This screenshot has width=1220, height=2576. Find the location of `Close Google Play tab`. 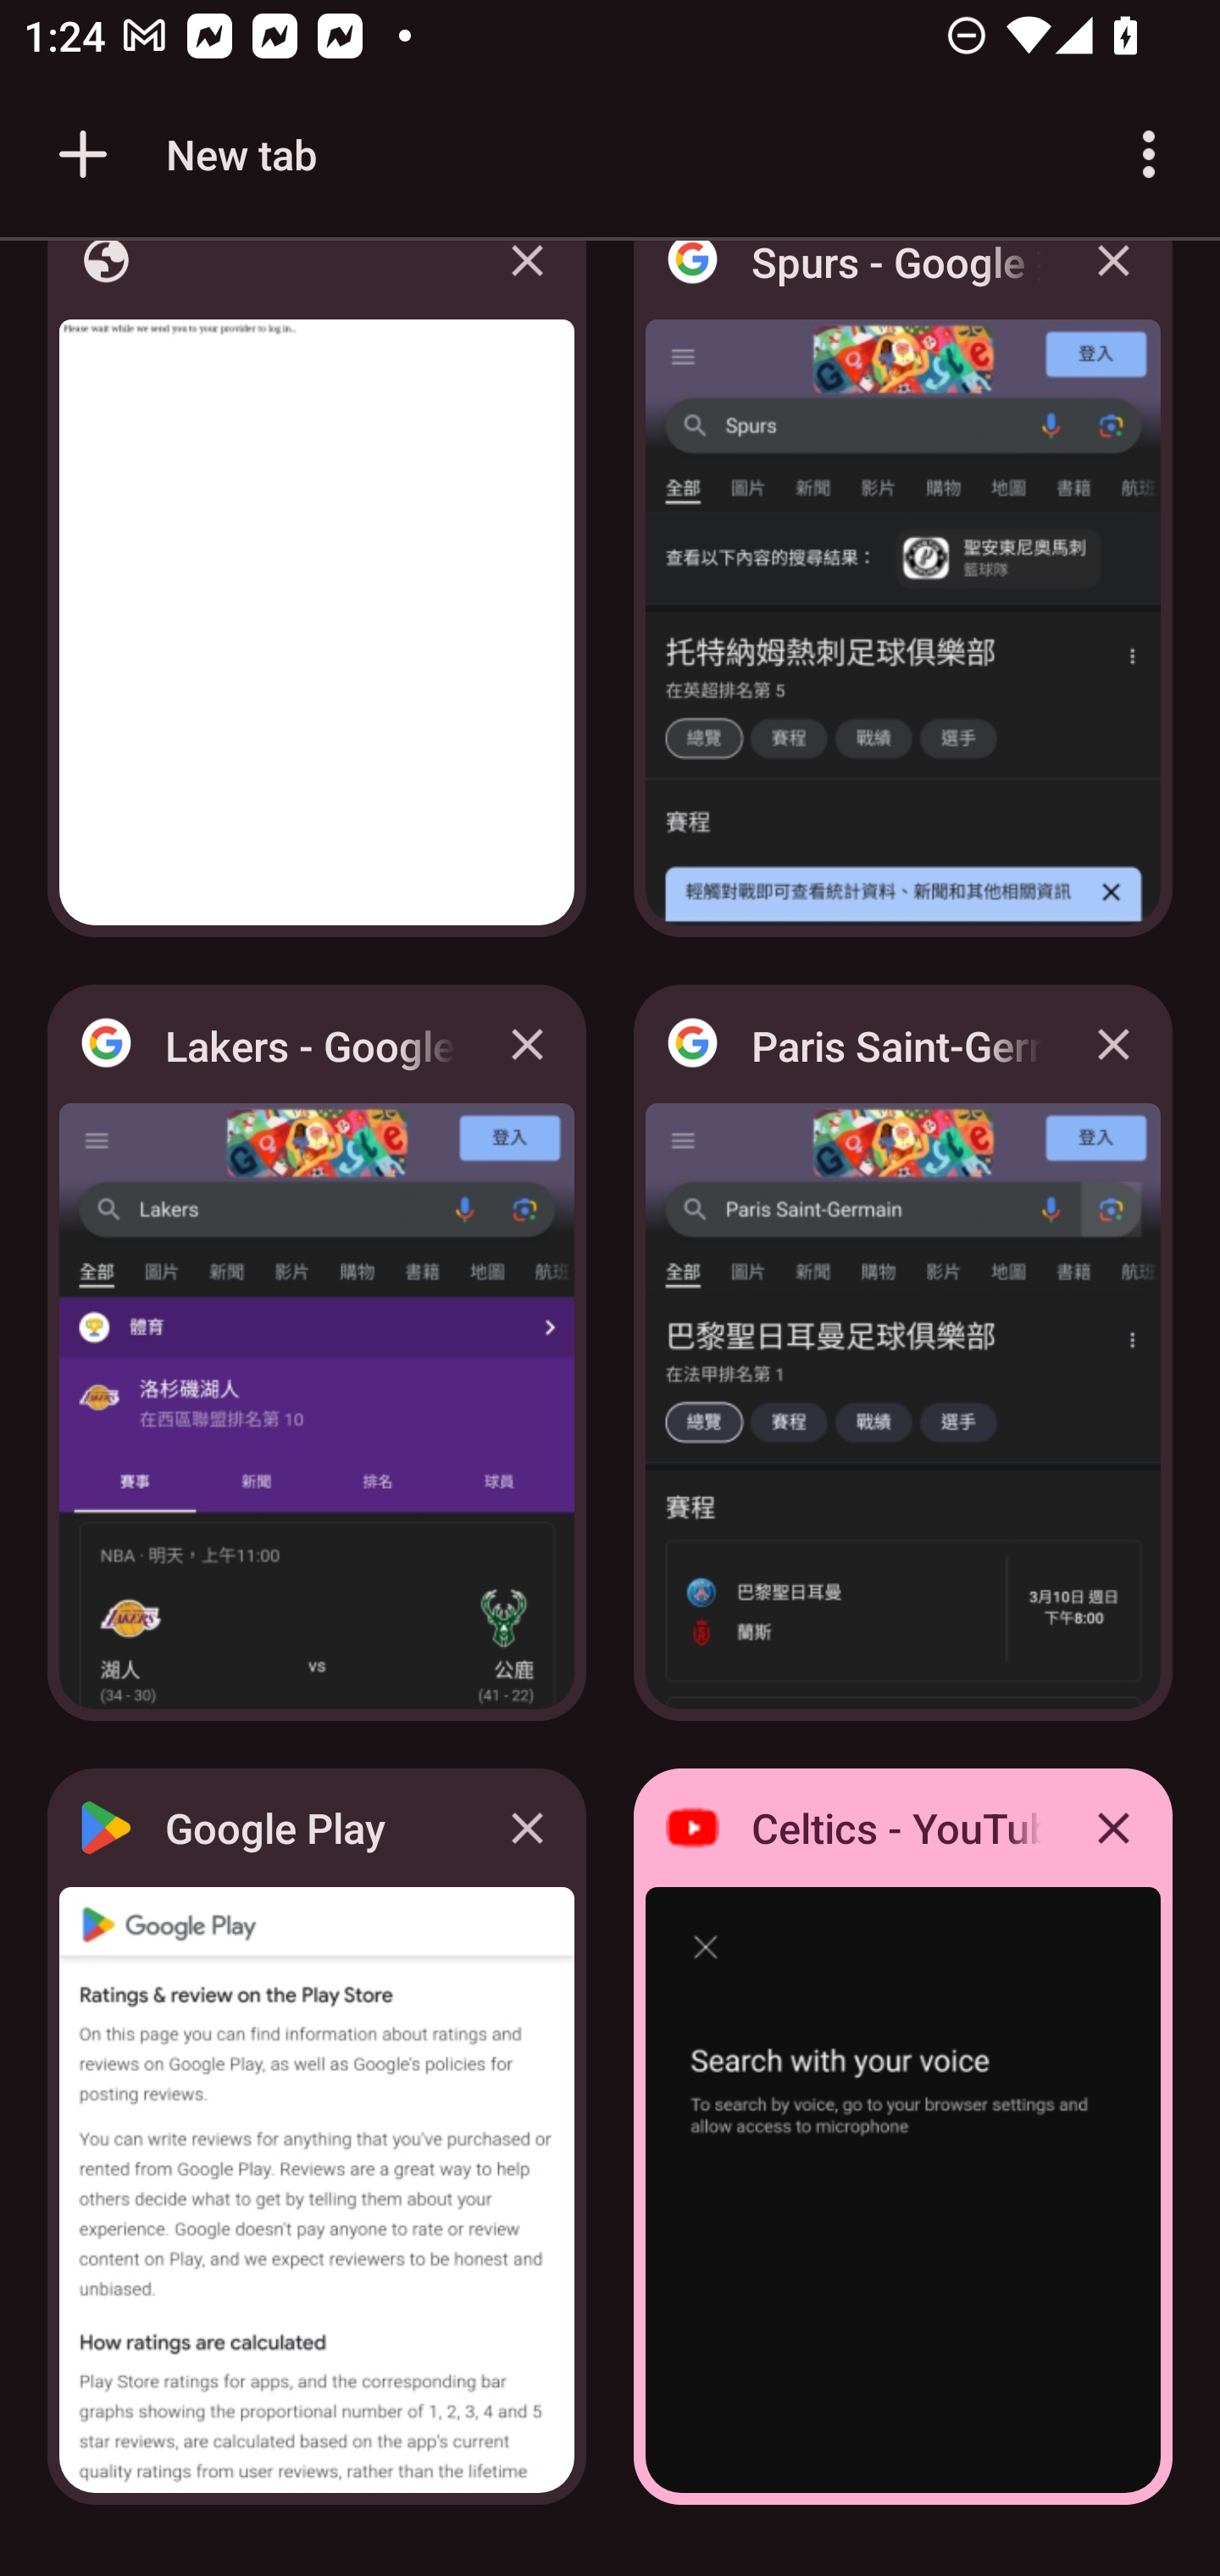

Close Google Play tab is located at coordinates (527, 1827).